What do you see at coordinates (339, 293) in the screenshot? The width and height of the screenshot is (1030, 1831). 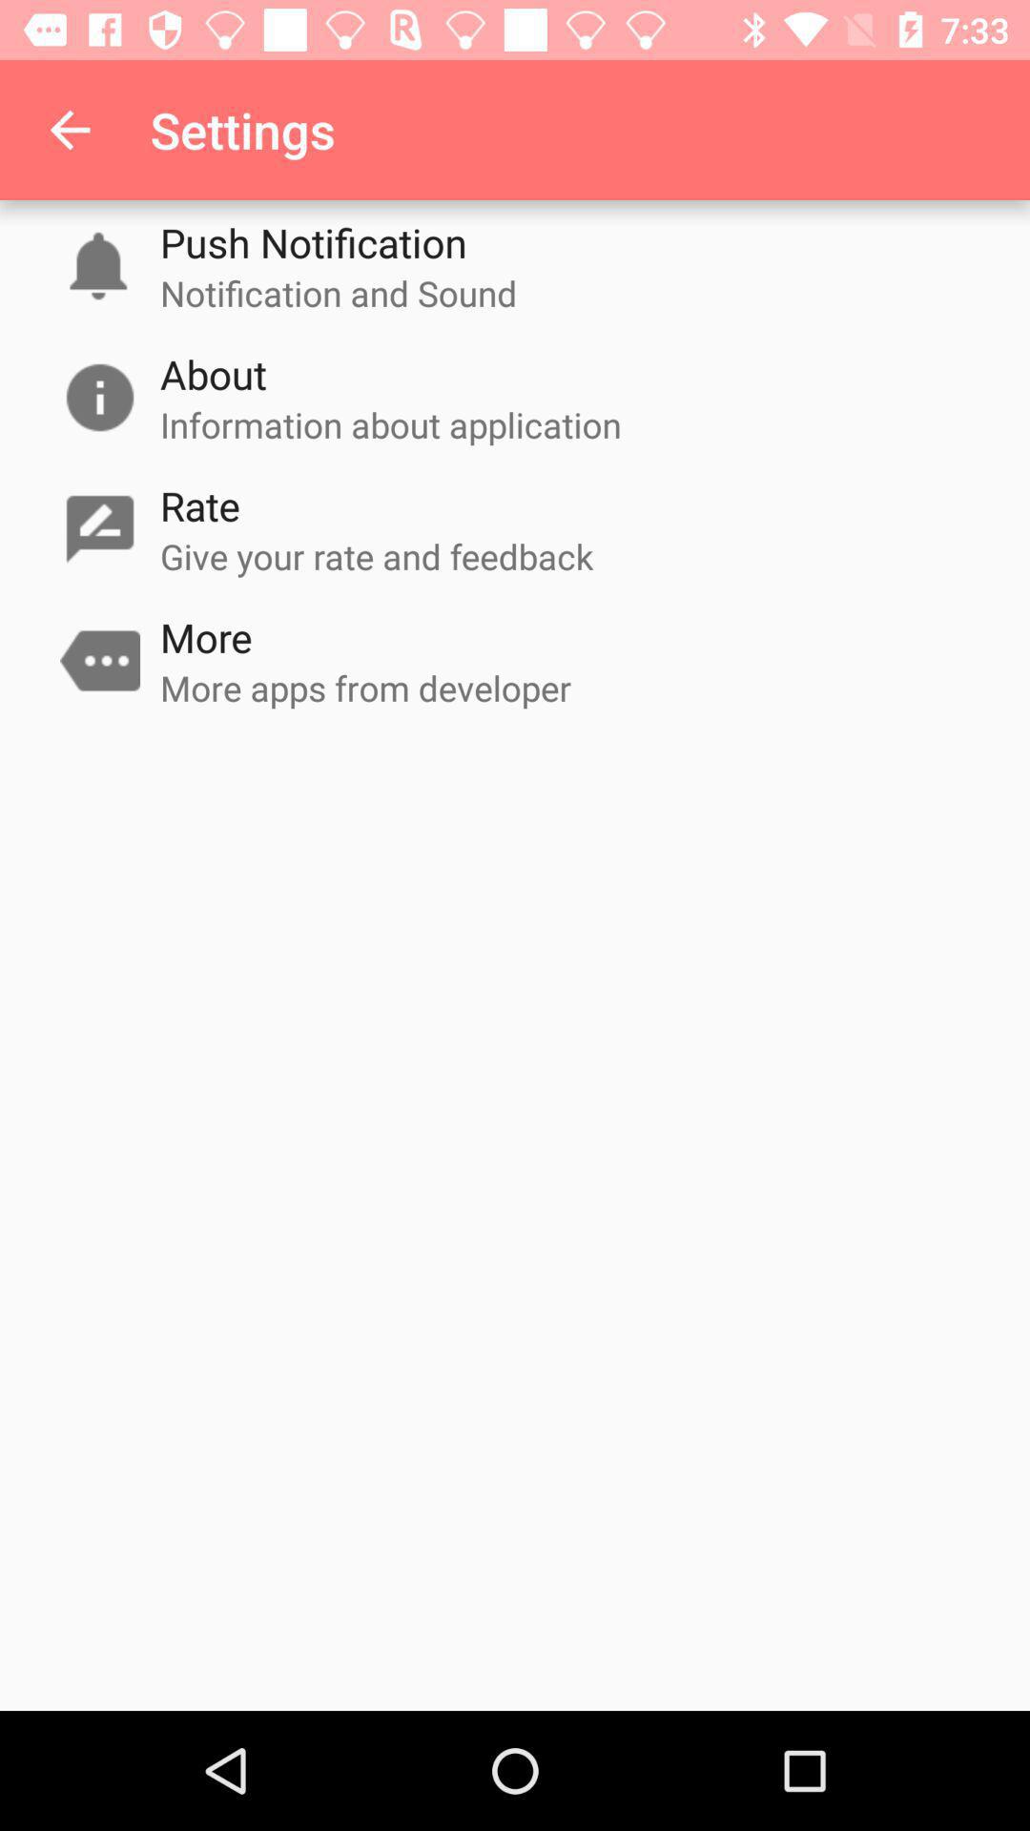 I see `flip until notification and sound` at bounding box center [339, 293].